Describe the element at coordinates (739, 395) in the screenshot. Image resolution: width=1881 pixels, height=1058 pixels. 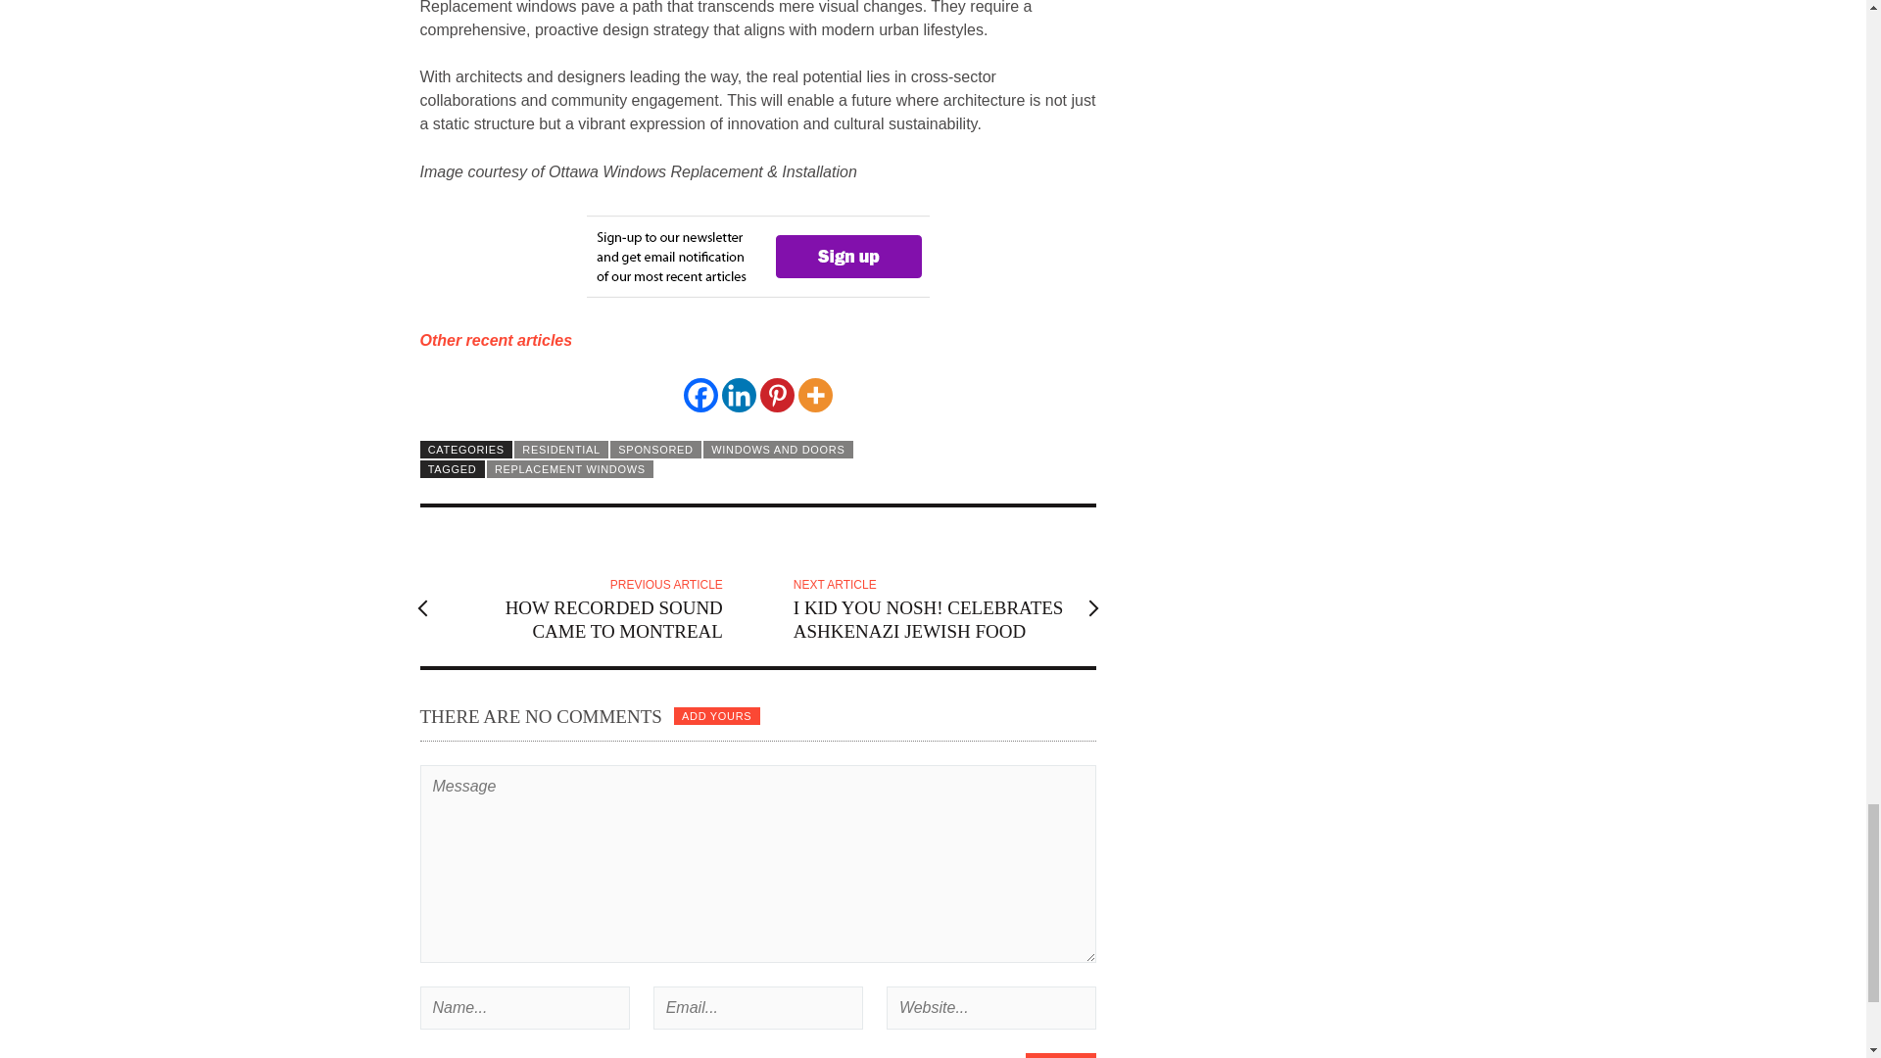
I see `Linkedin` at that location.